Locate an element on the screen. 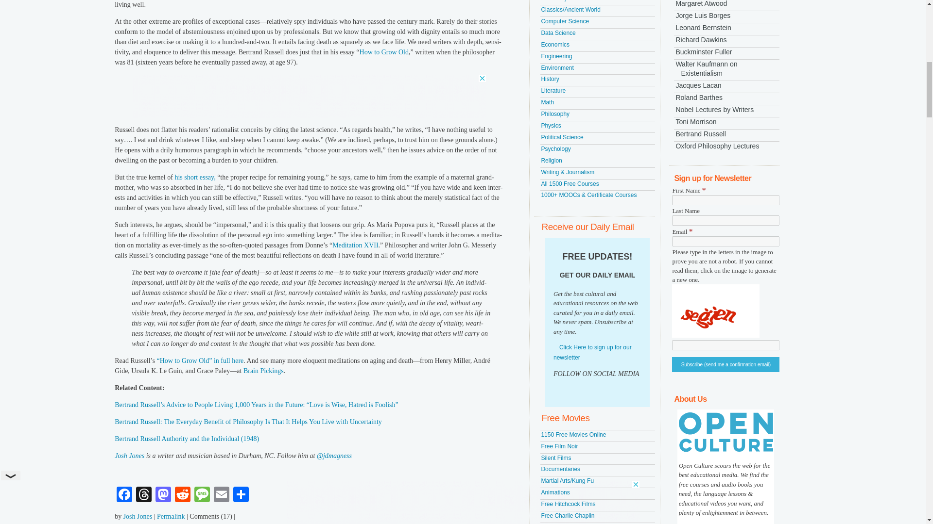  Josh Jones is located at coordinates (129, 456).